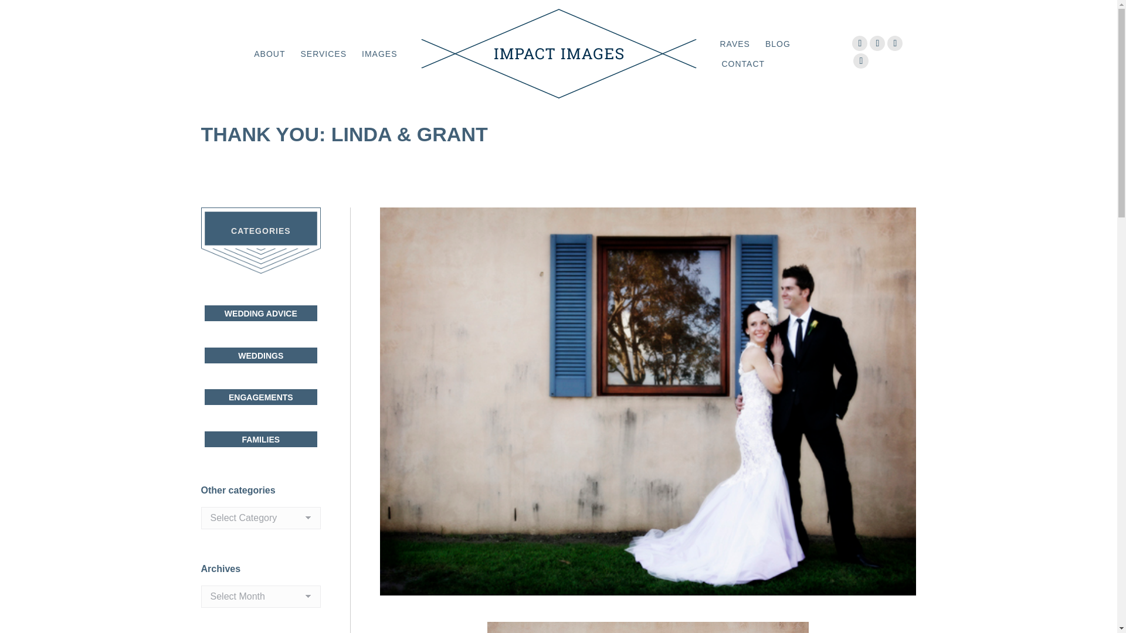 Image resolution: width=1126 pixels, height=633 pixels. Describe the element at coordinates (778, 43) in the screenshot. I see `BLOG` at that location.